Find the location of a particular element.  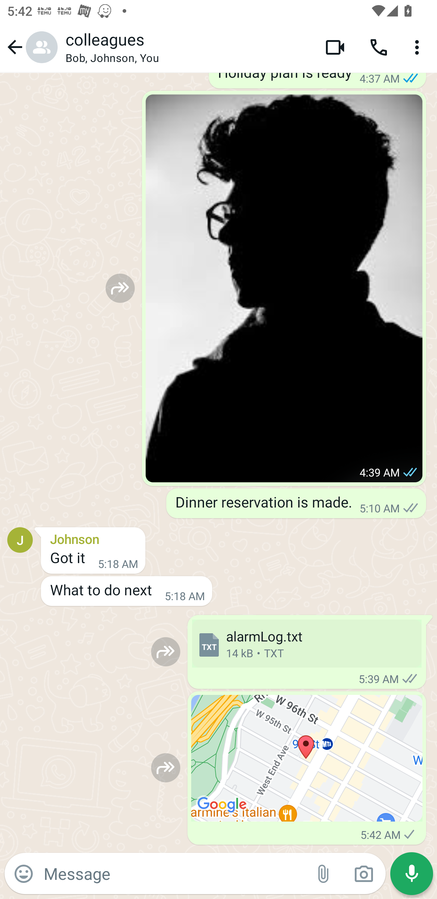

Voice call is located at coordinates (379, 47).